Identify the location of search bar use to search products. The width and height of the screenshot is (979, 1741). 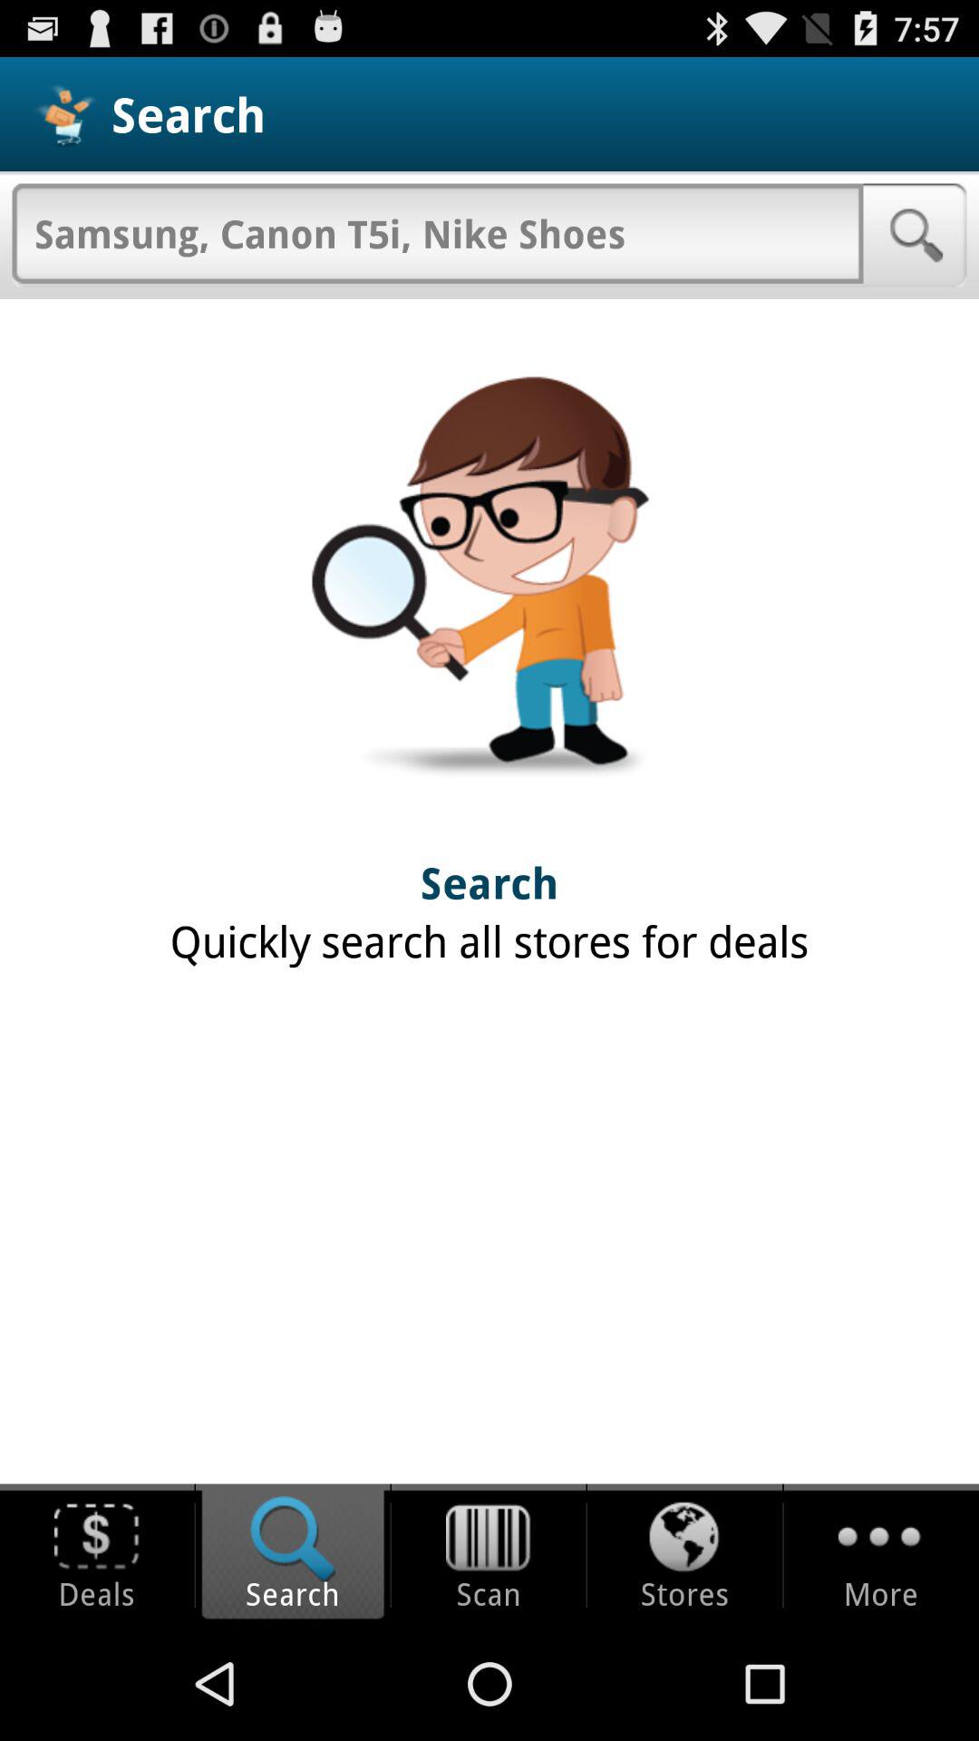
(437, 233).